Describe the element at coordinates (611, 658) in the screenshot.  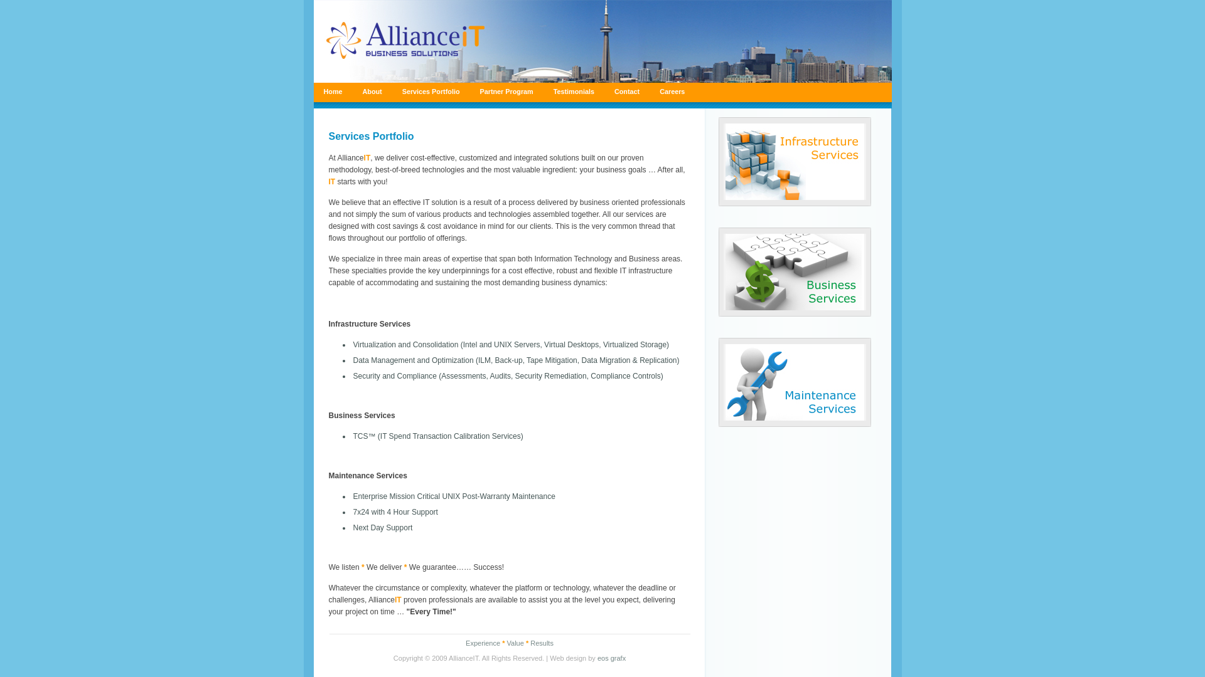
I see `eos grafx` at that location.